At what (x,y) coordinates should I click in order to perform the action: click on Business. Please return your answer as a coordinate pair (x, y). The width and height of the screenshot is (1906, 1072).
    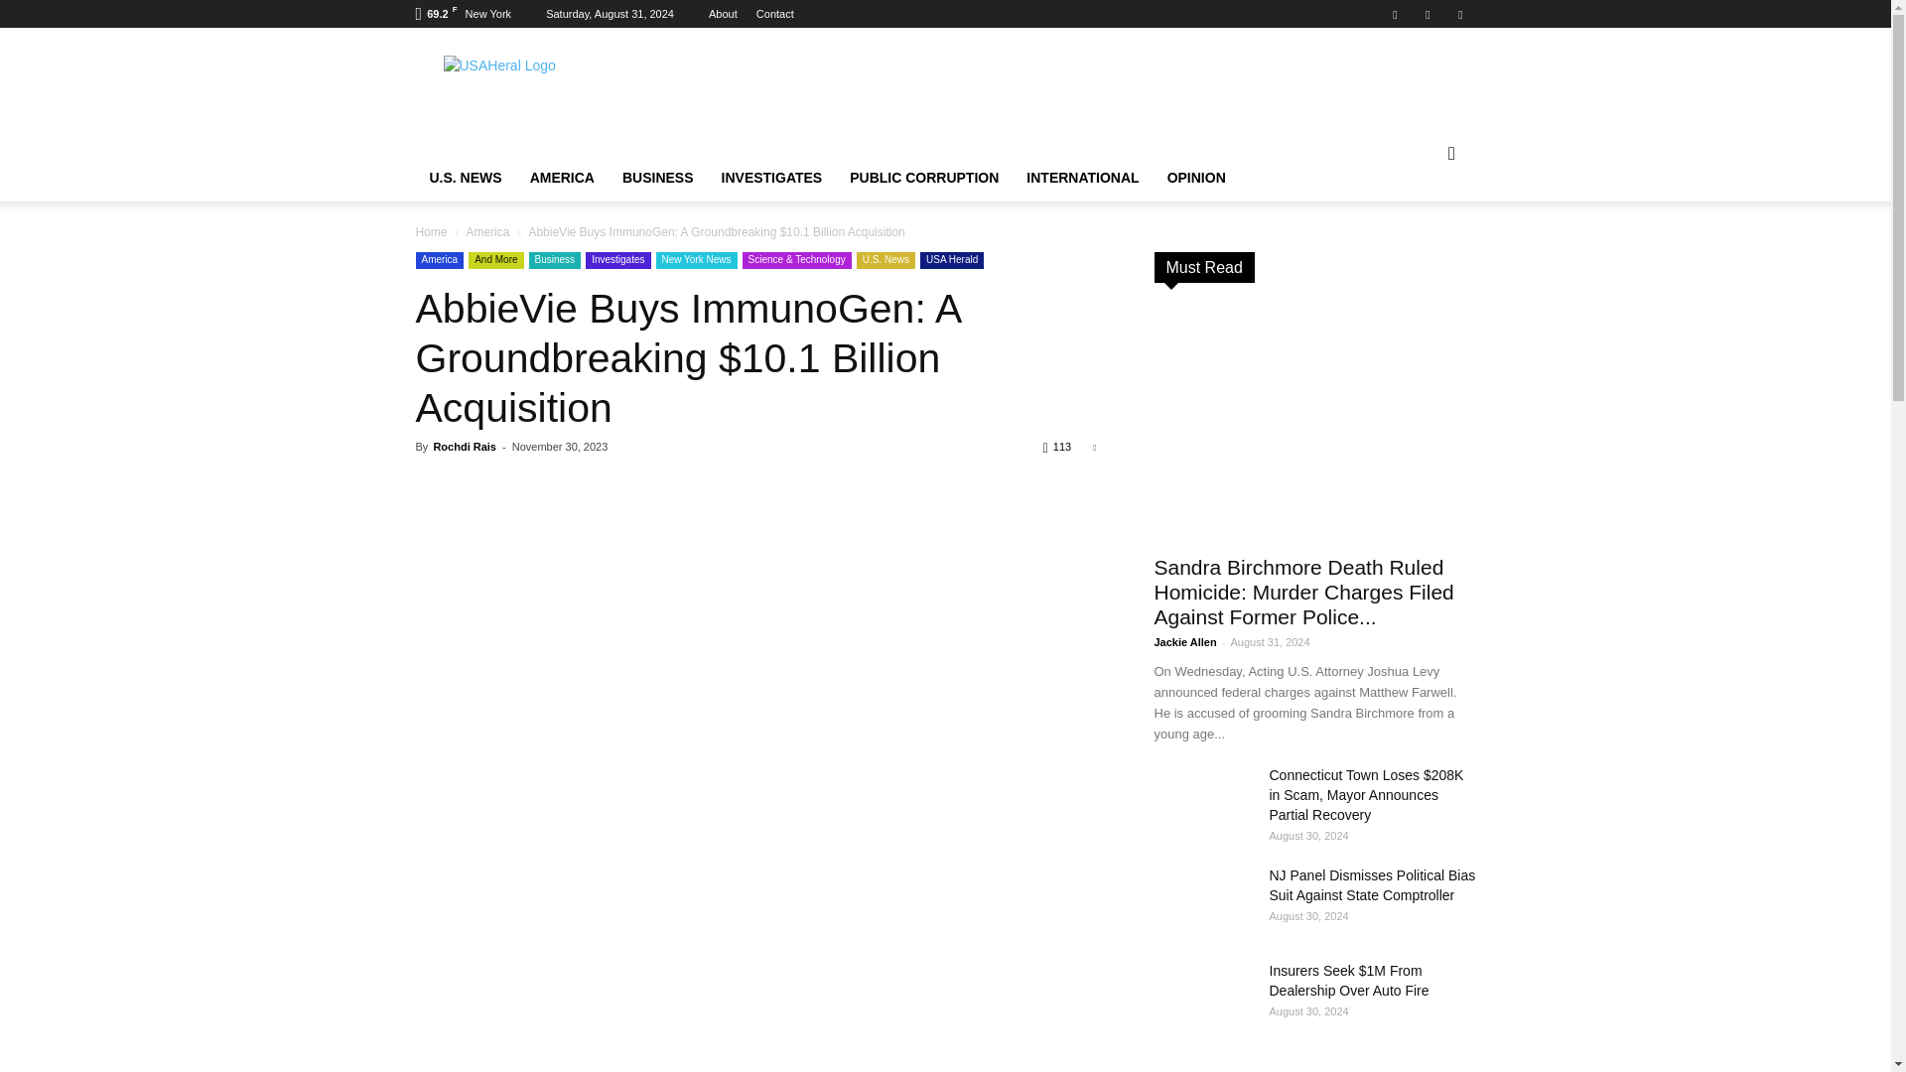
    Looking at the image, I should click on (555, 260).